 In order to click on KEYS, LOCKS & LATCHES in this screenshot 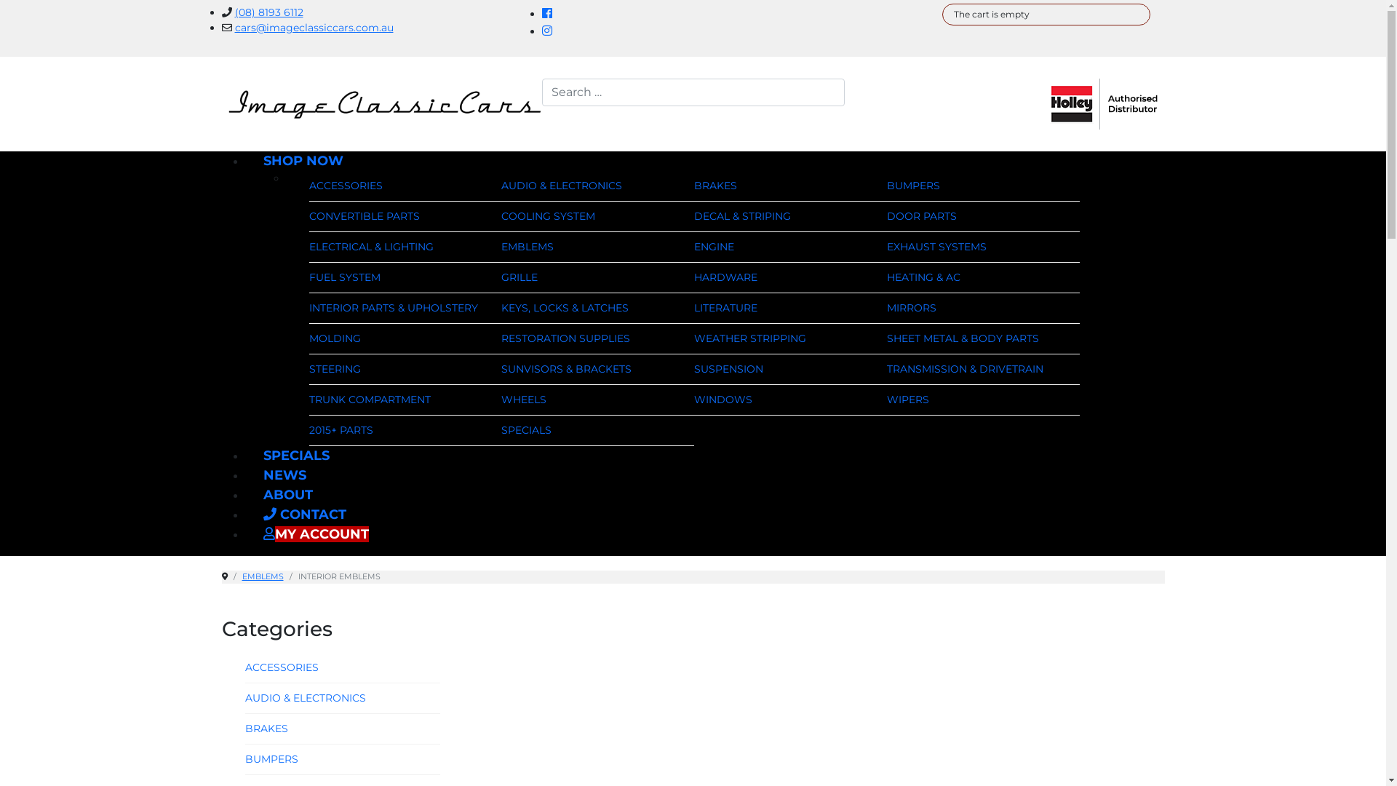, I will do `click(565, 308)`.